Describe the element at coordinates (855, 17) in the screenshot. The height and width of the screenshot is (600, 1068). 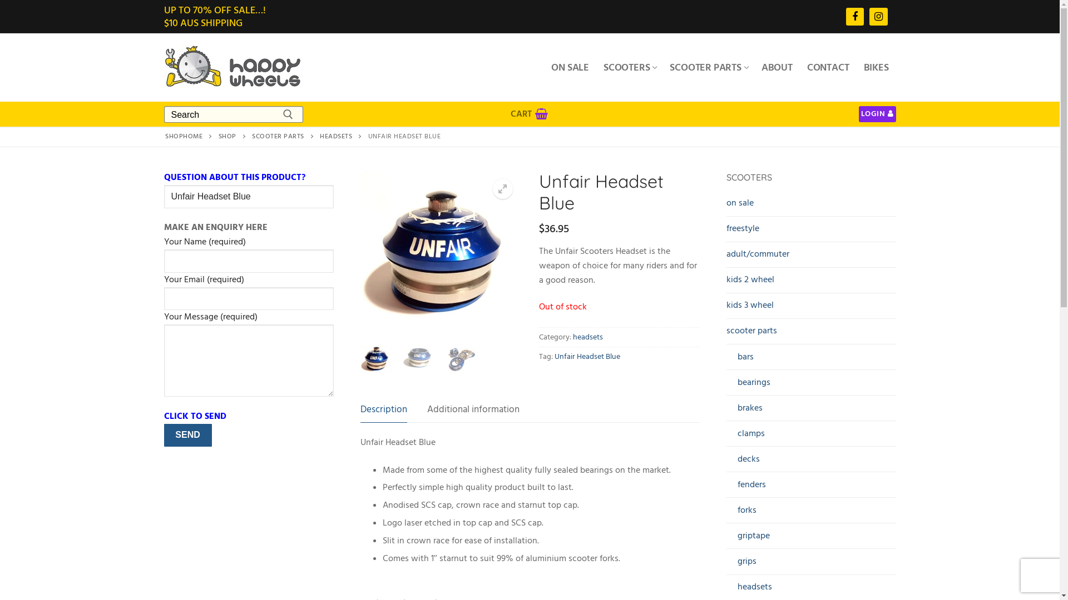
I see `Facebook` at that location.